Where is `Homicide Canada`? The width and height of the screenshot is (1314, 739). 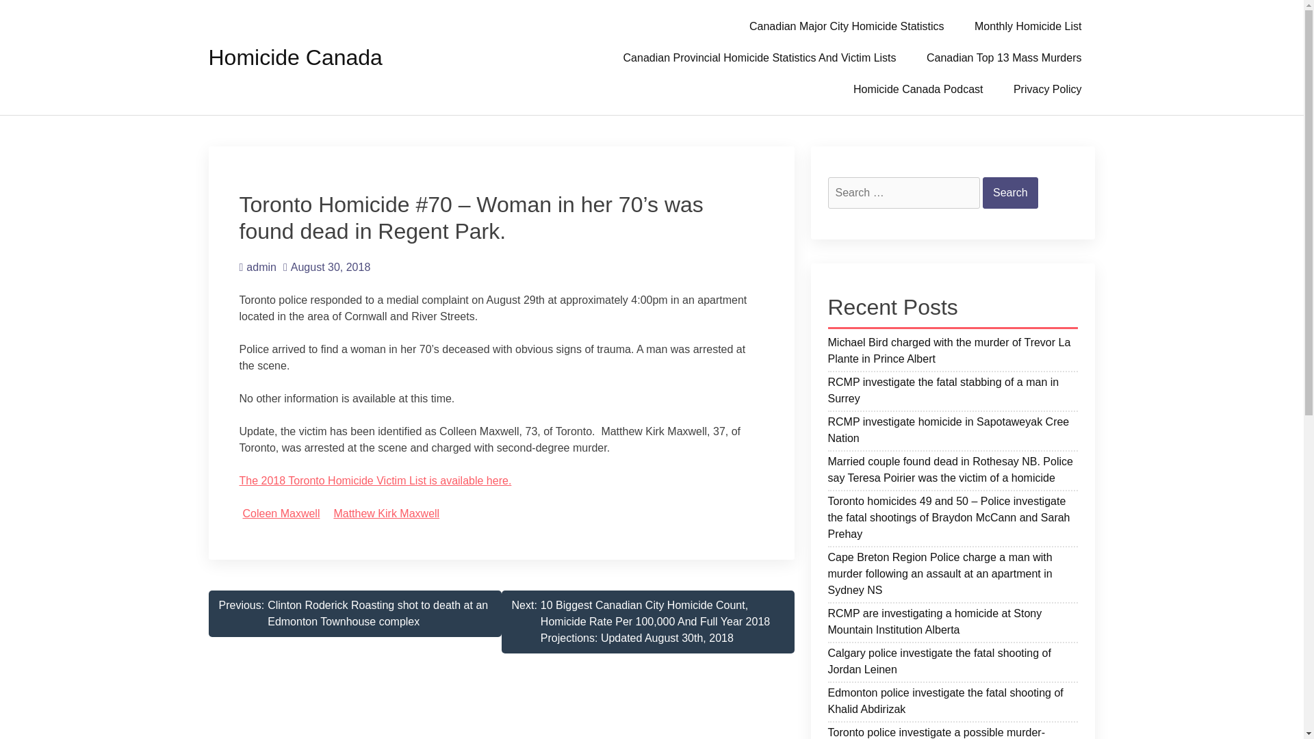
Homicide Canada is located at coordinates (294, 57).